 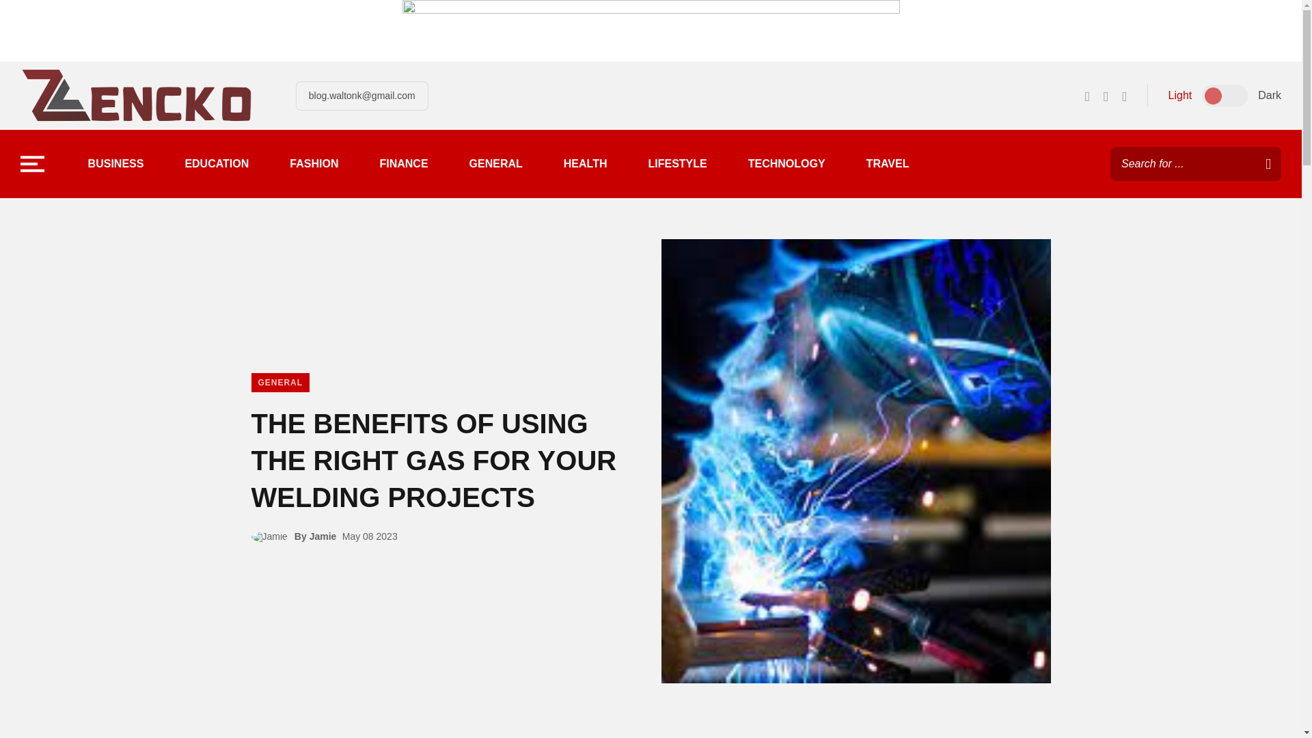 I want to click on FASHION, so click(x=314, y=164).